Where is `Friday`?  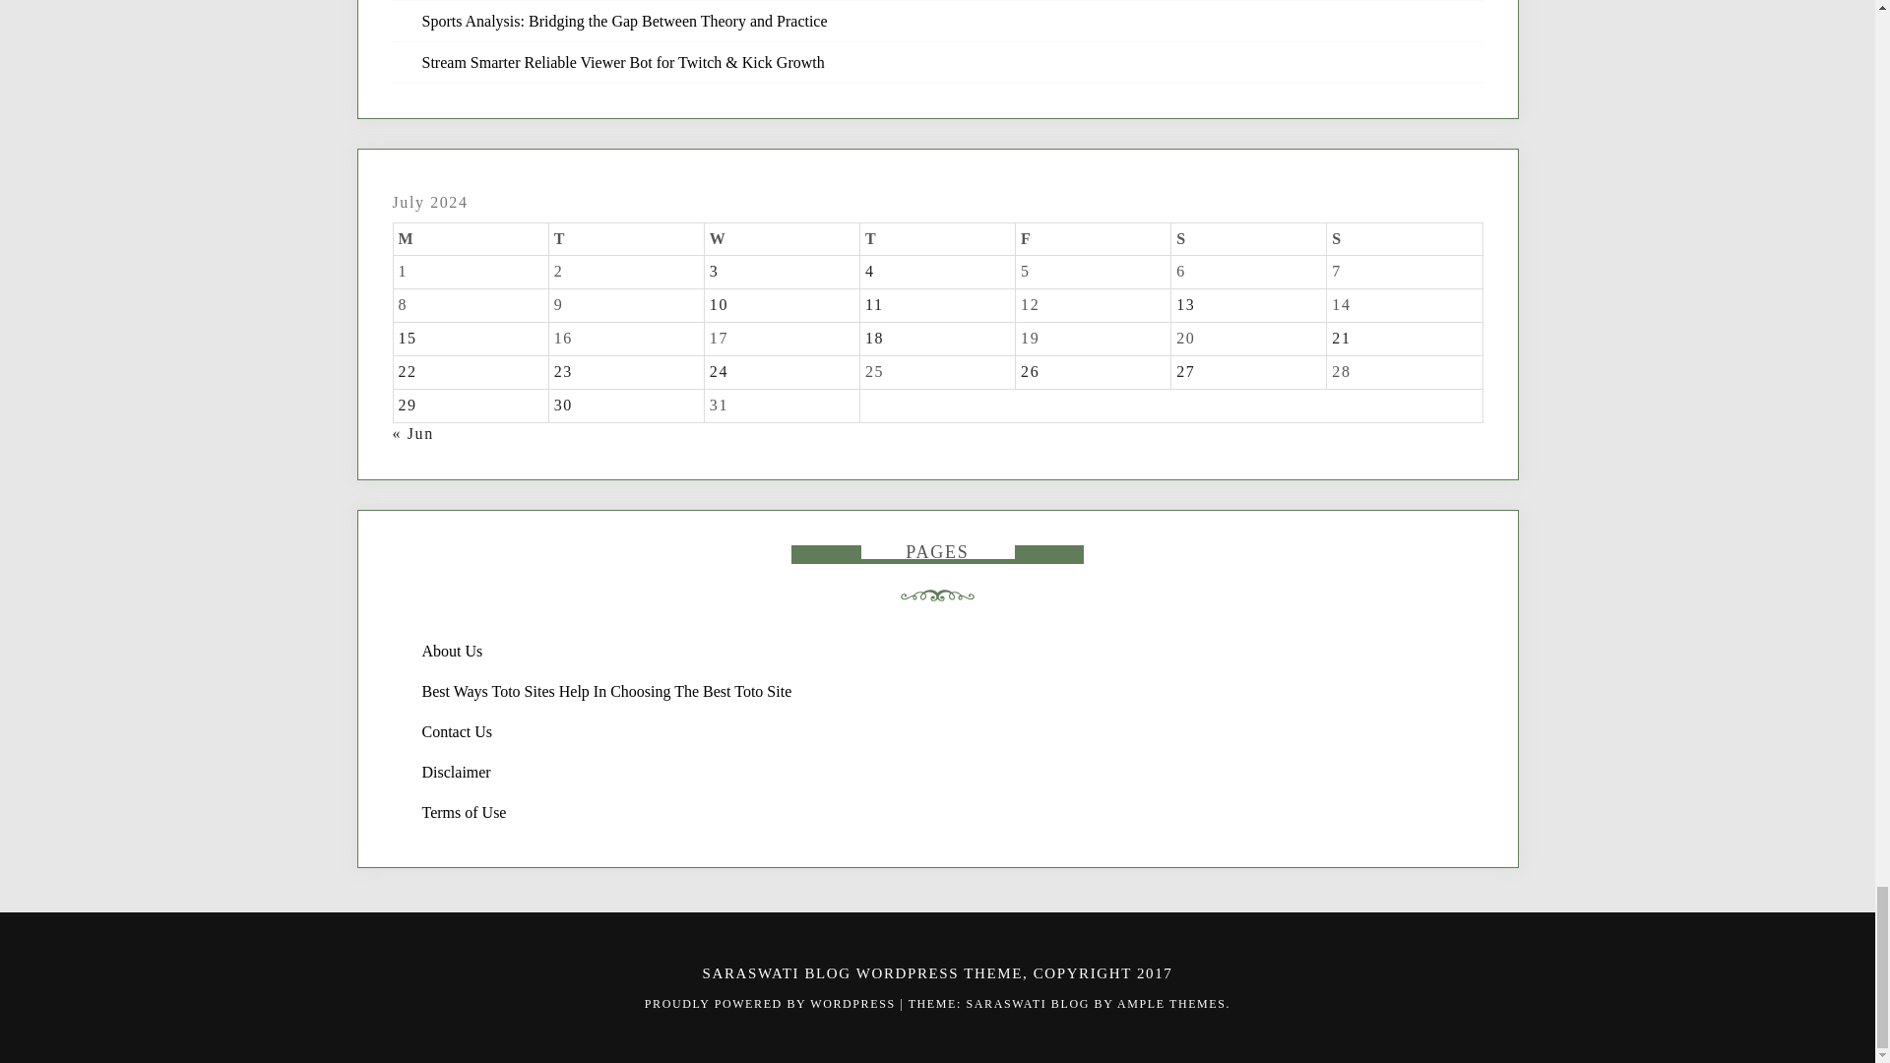
Friday is located at coordinates (1094, 238).